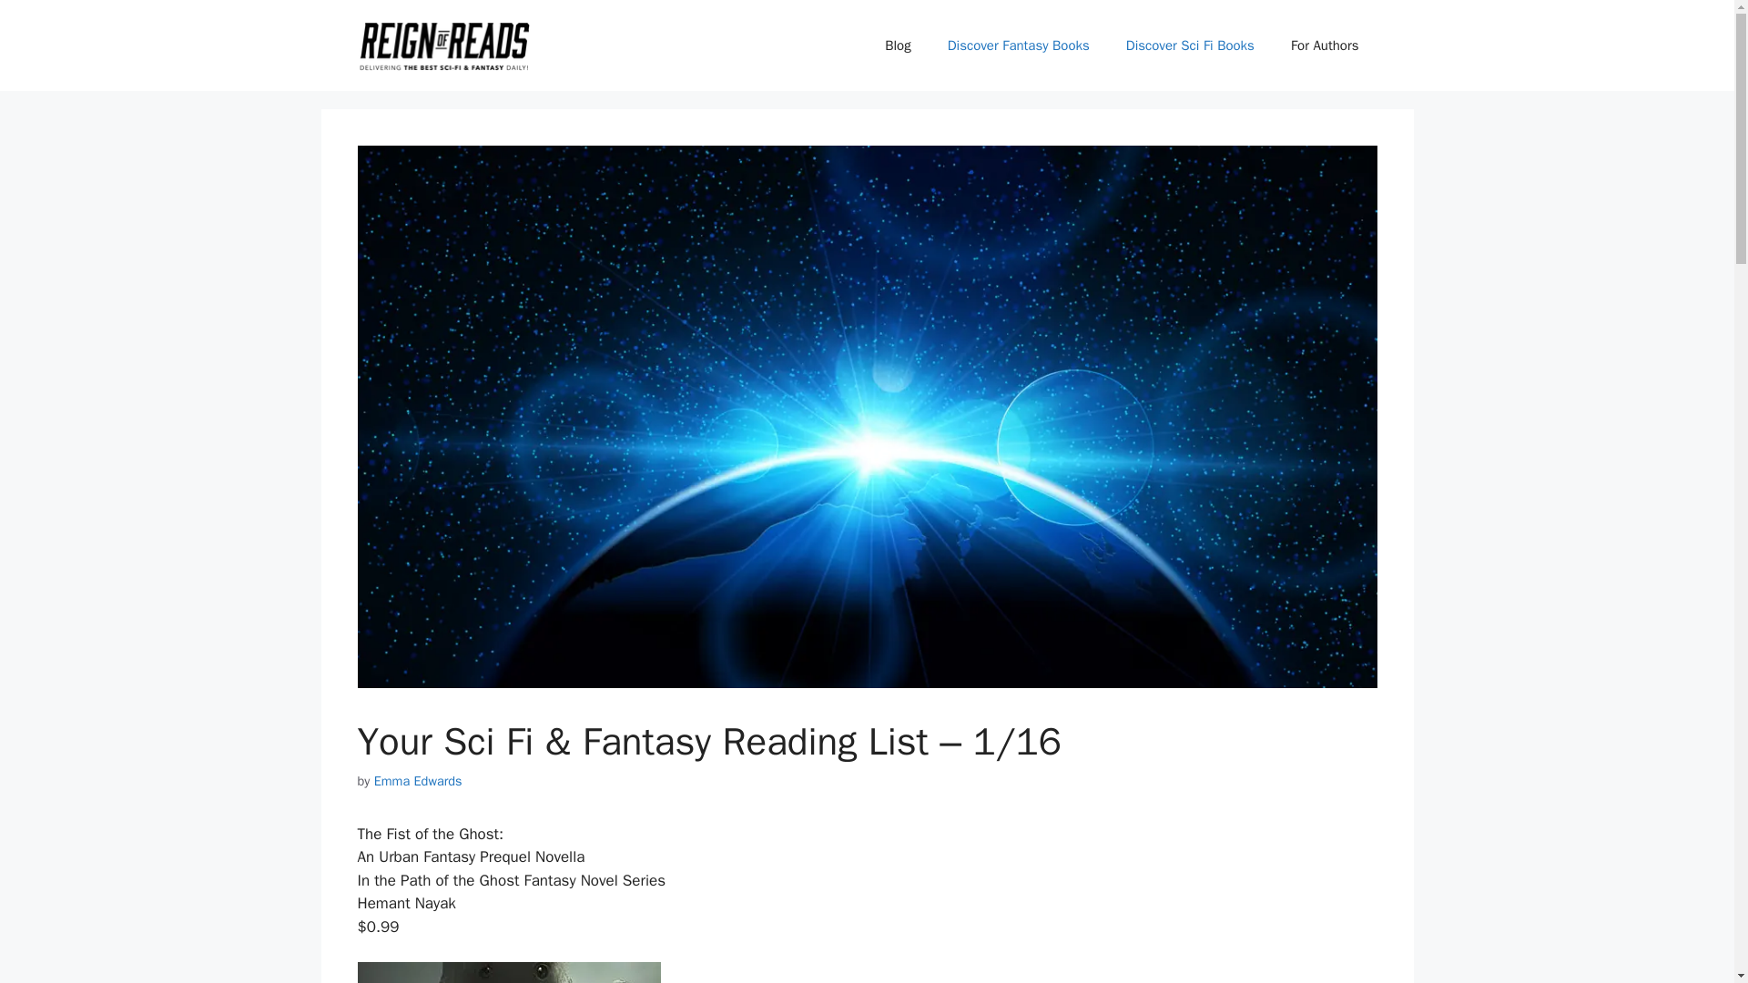 This screenshot has height=983, width=1748. What do you see at coordinates (418, 781) in the screenshot?
I see `Emma Edwards` at bounding box center [418, 781].